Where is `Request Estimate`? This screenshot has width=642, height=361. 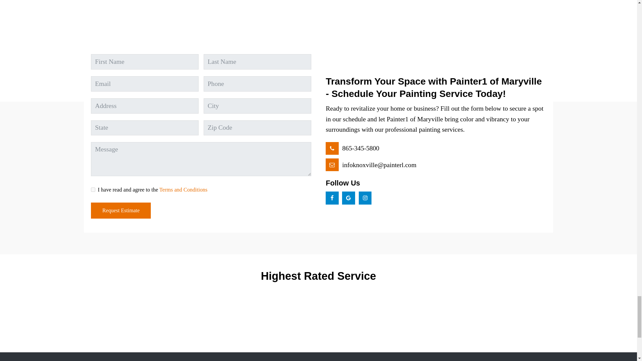
Request Estimate is located at coordinates (121, 211).